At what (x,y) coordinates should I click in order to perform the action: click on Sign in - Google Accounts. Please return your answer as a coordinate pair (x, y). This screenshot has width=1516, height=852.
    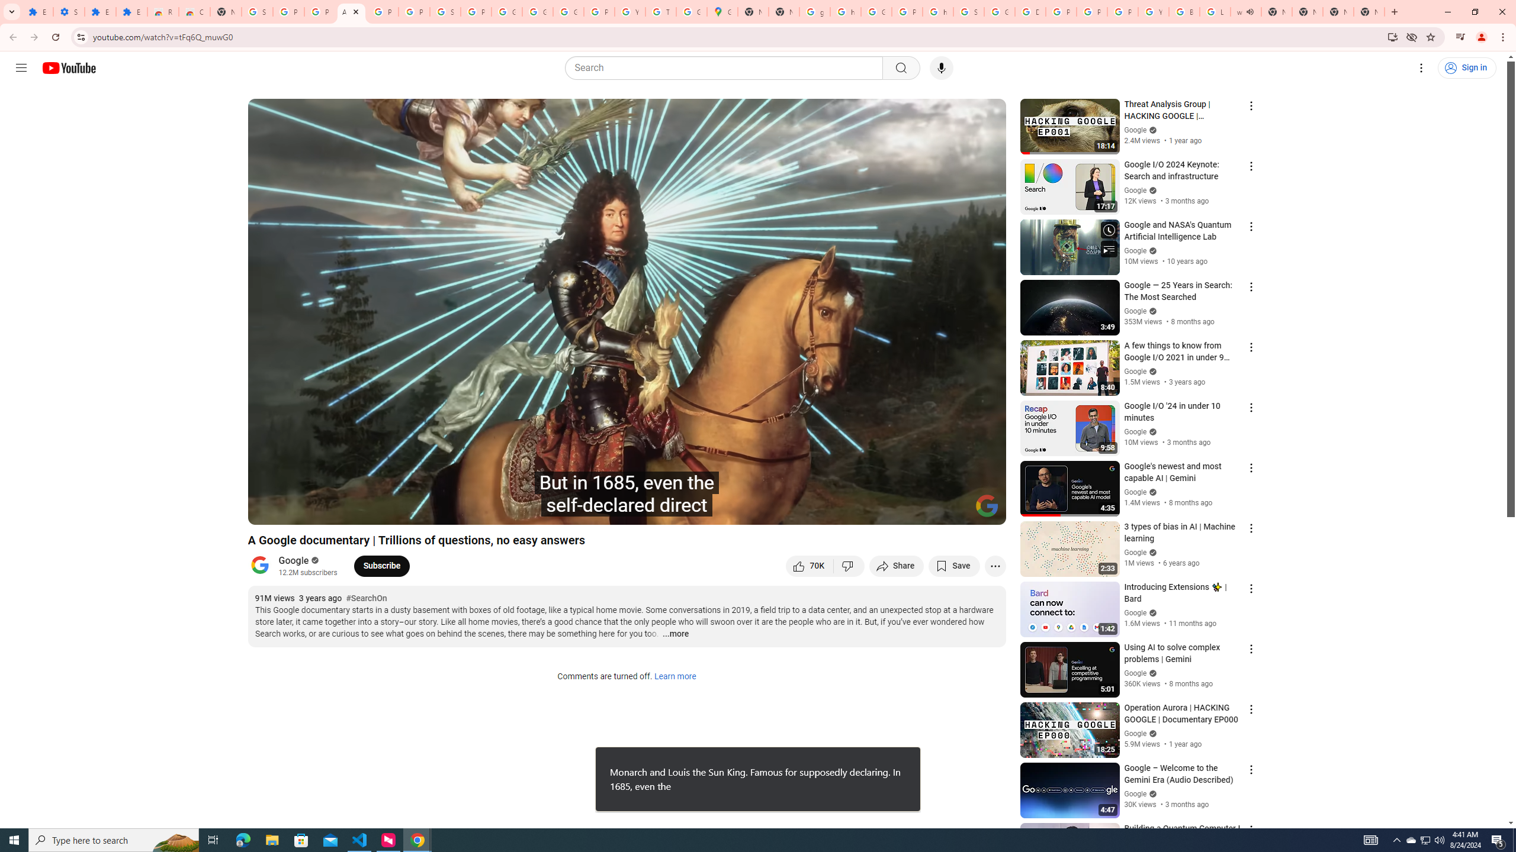
    Looking at the image, I should click on (258, 12).